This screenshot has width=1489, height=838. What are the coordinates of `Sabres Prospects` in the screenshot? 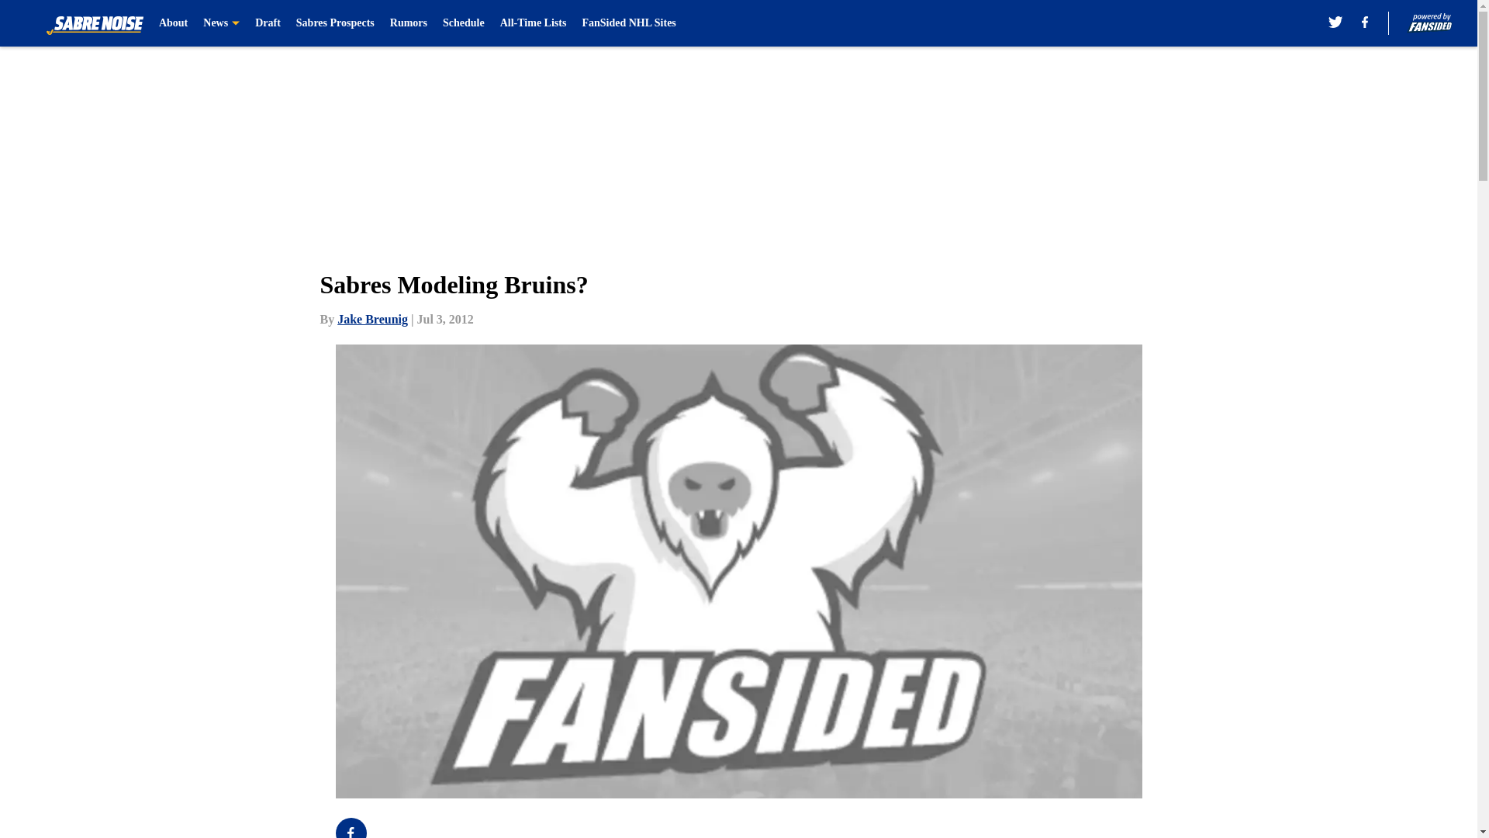 It's located at (335, 23).